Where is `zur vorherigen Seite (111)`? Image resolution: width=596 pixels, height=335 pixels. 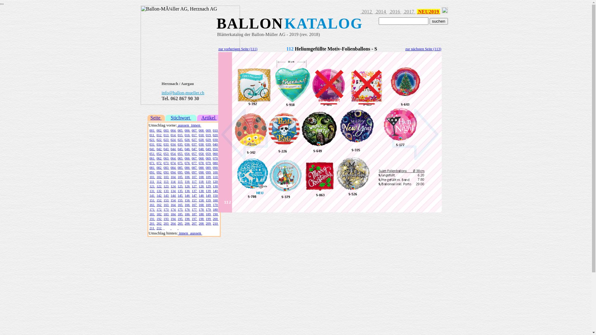 zur vorherigen Seite (111) is located at coordinates (238, 49).